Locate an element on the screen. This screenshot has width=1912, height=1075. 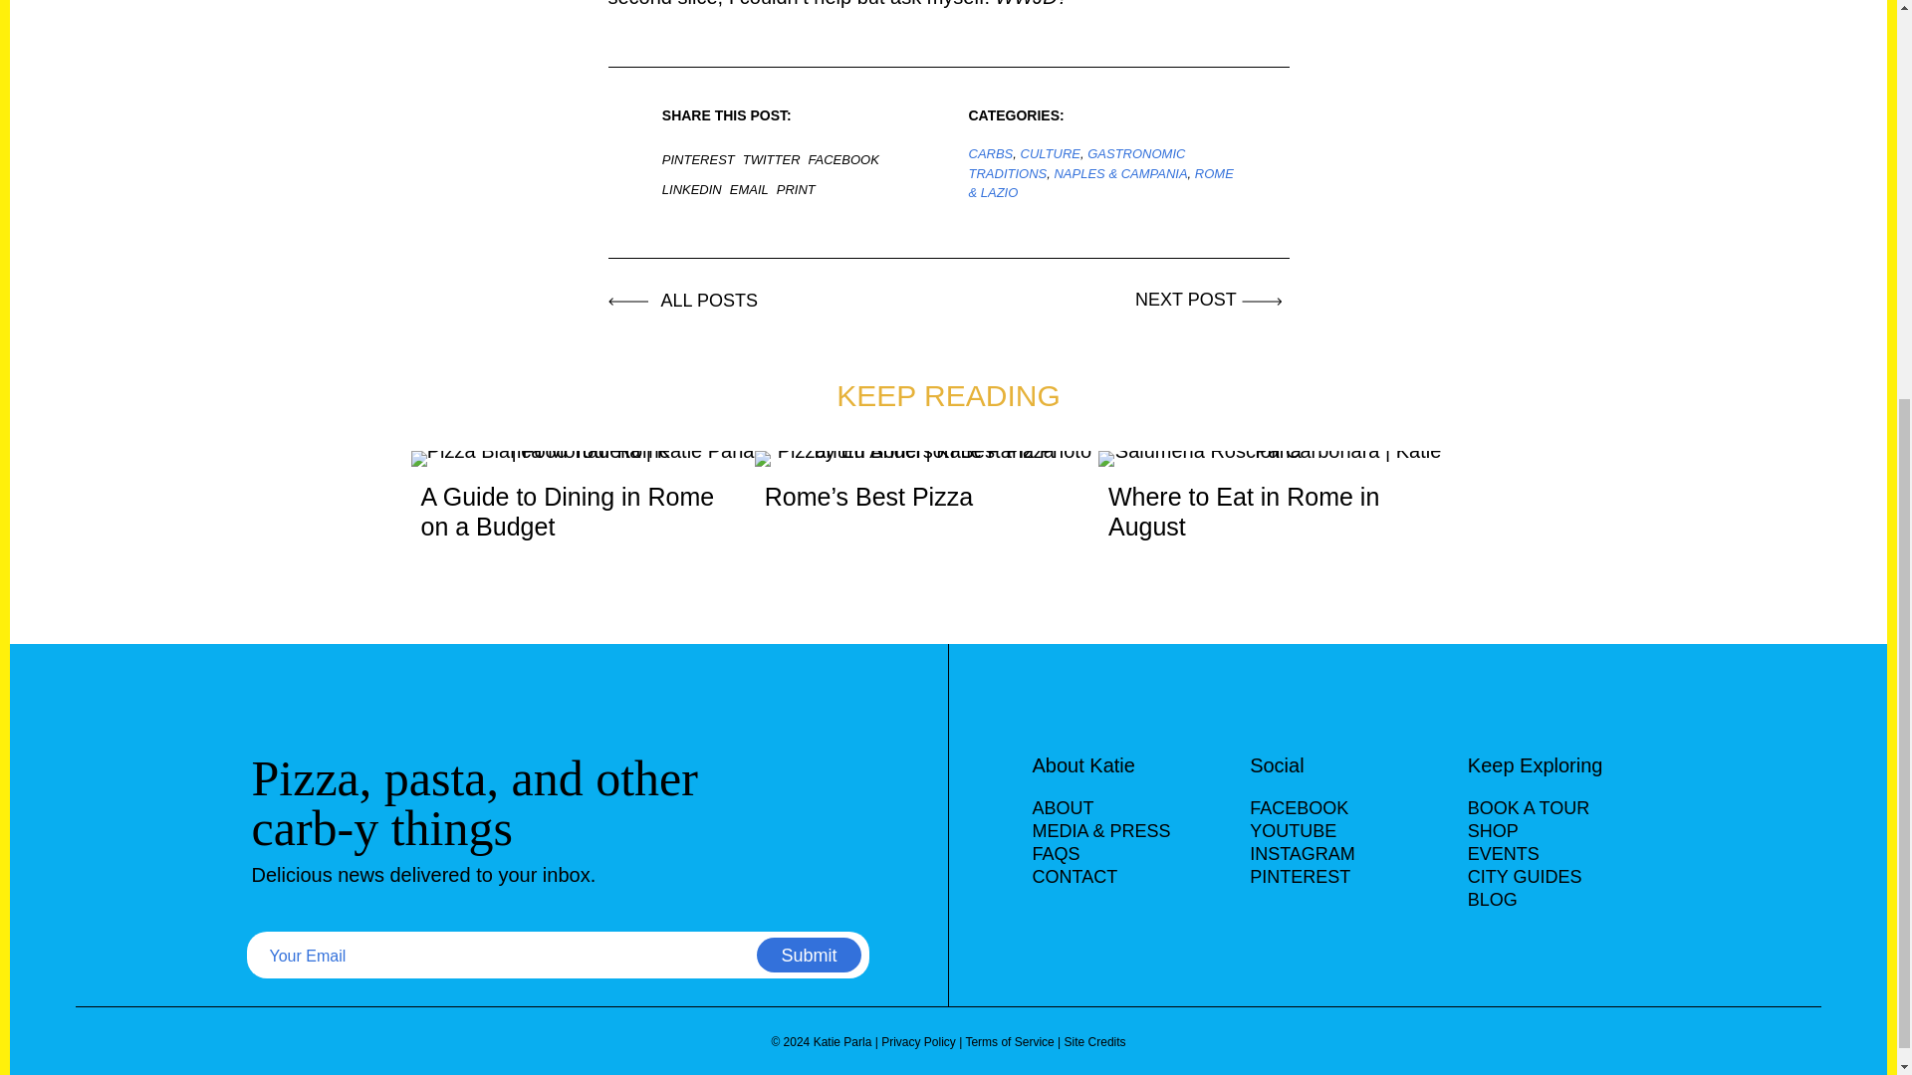
INSTAGRAM is located at coordinates (1303, 854).